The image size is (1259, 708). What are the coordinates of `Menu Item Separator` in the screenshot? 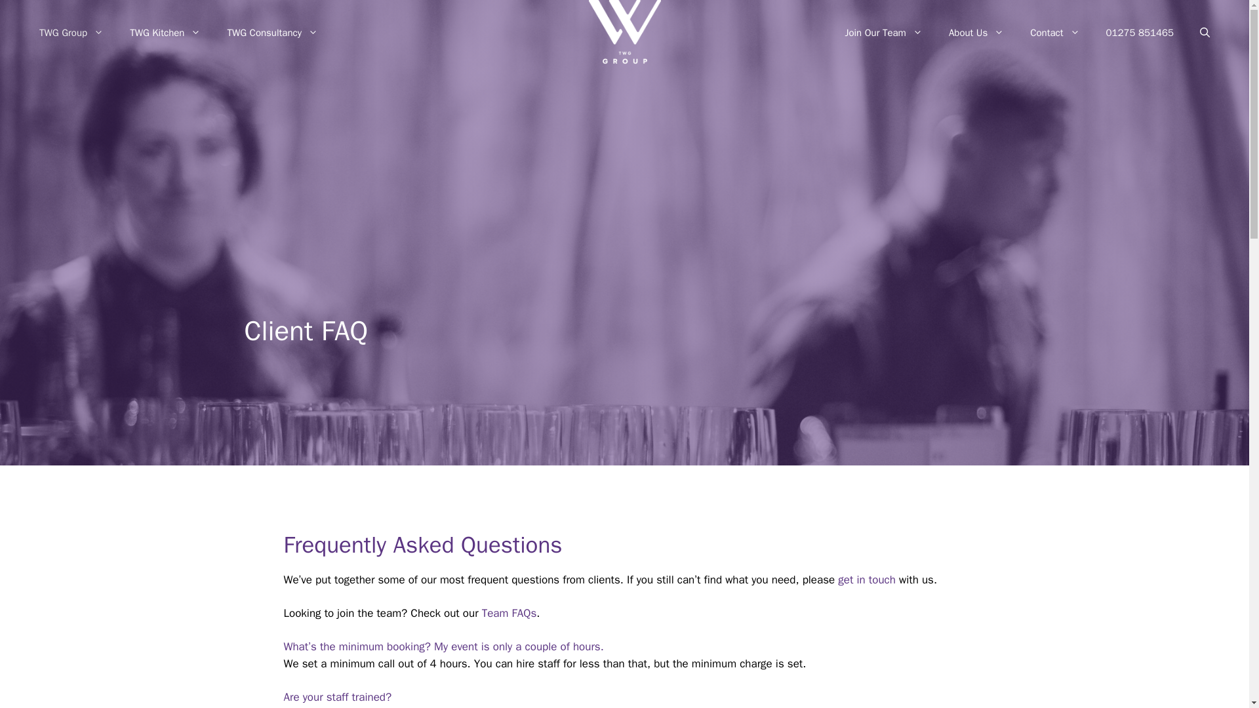 It's located at (581, 33).